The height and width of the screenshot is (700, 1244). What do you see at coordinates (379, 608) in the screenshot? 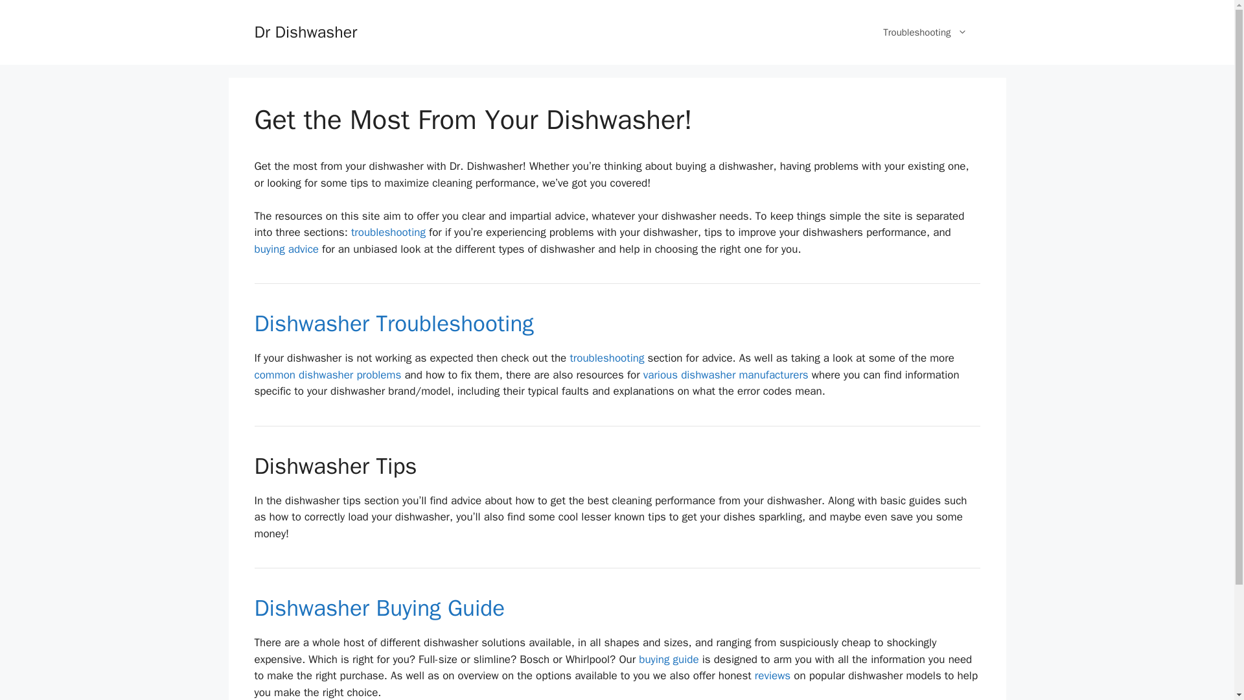
I see `Dishwasher Buying Guide` at bounding box center [379, 608].